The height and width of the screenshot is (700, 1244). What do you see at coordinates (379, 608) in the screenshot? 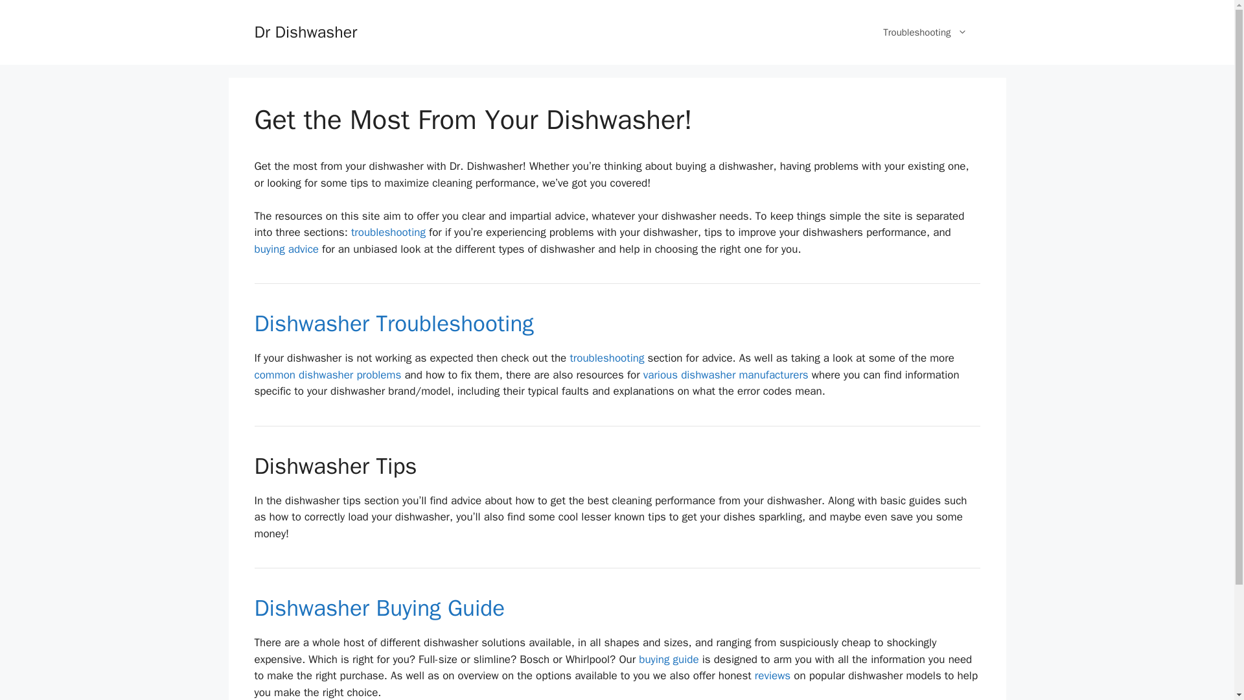
I see `Dishwasher Buying Guide` at bounding box center [379, 608].